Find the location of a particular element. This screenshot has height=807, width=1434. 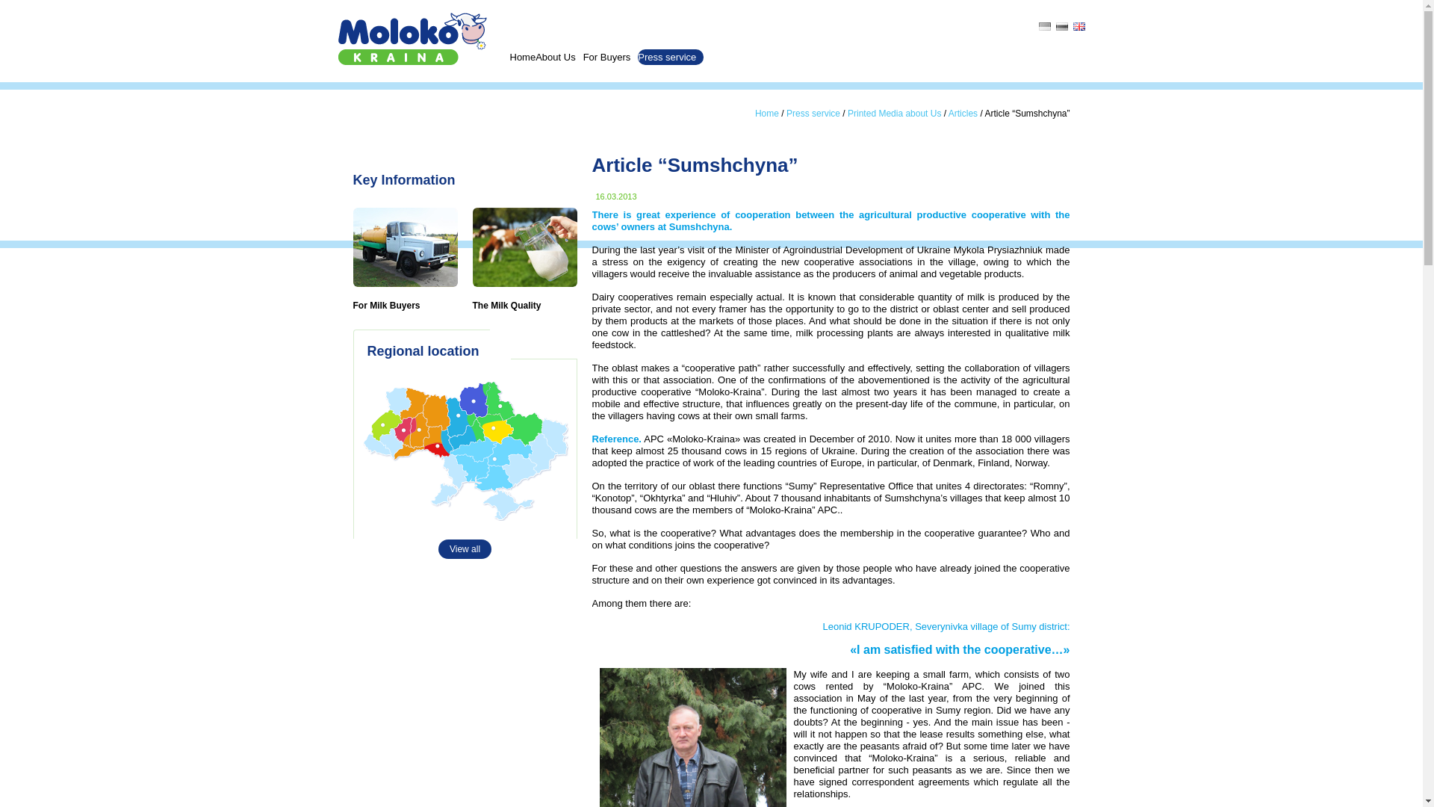

Printed Media about Us is located at coordinates (893, 113).